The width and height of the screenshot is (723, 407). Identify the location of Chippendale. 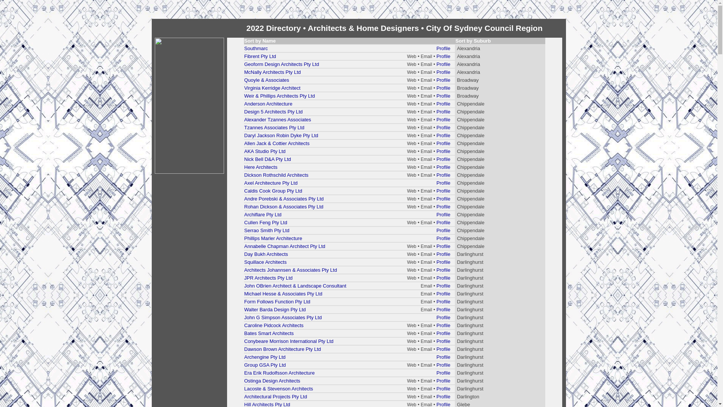
(471, 183).